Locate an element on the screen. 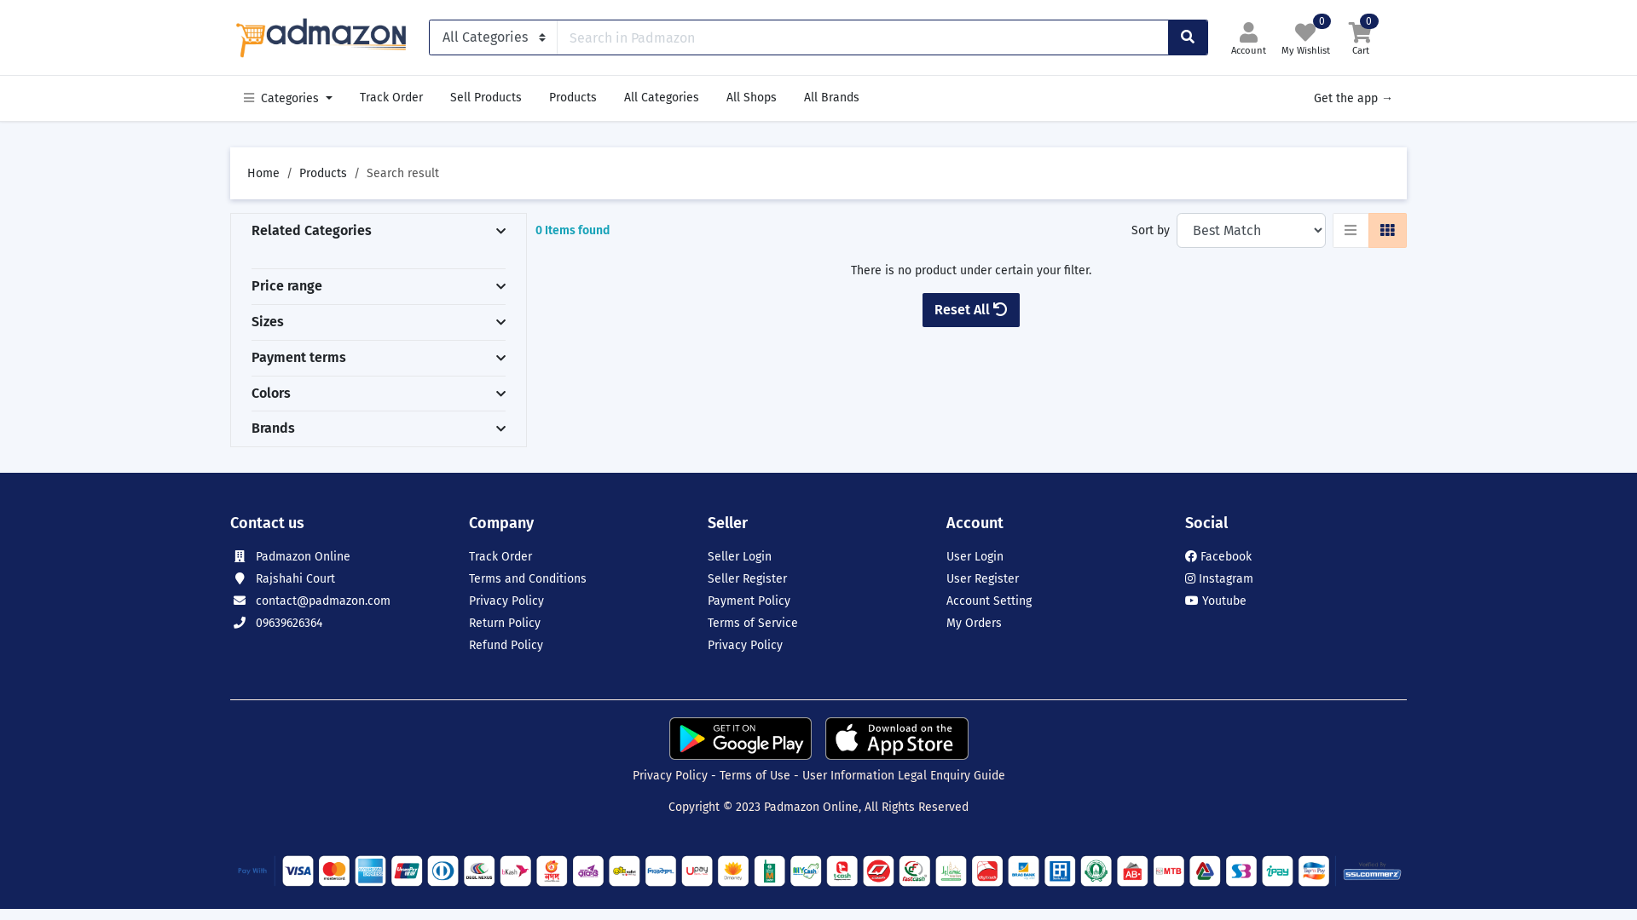 The width and height of the screenshot is (1637, 920). Refund Policy is located at coordinates (506, 646).